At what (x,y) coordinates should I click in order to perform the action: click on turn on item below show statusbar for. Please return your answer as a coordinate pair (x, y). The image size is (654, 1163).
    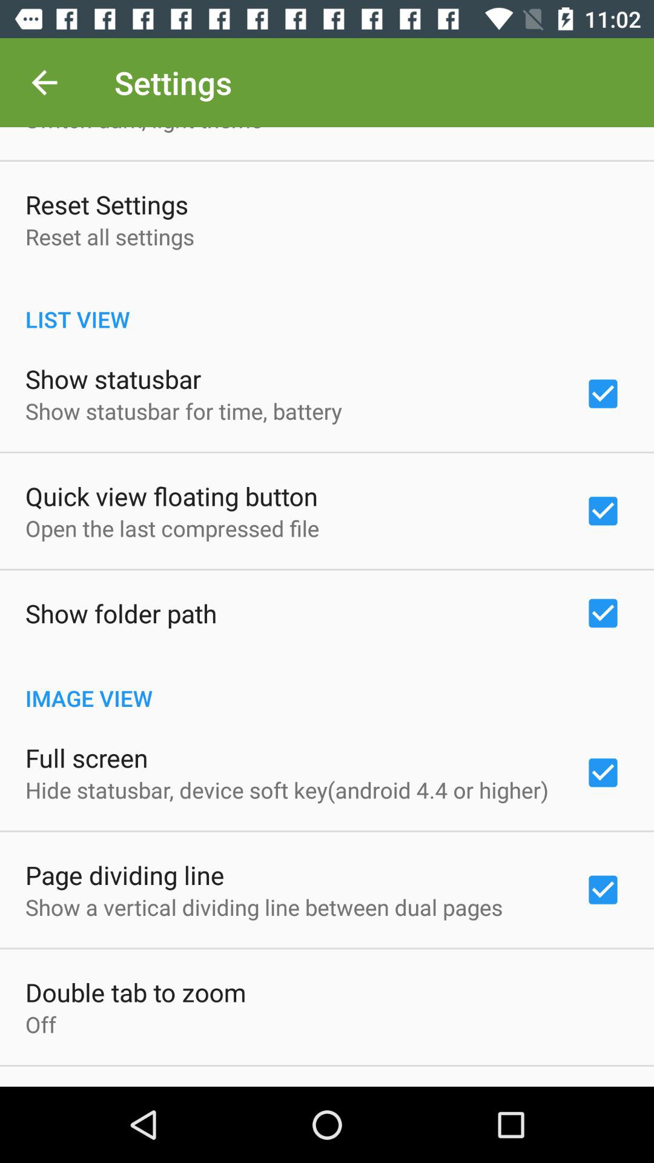
    Looking at the image, I should click on (171, 495).